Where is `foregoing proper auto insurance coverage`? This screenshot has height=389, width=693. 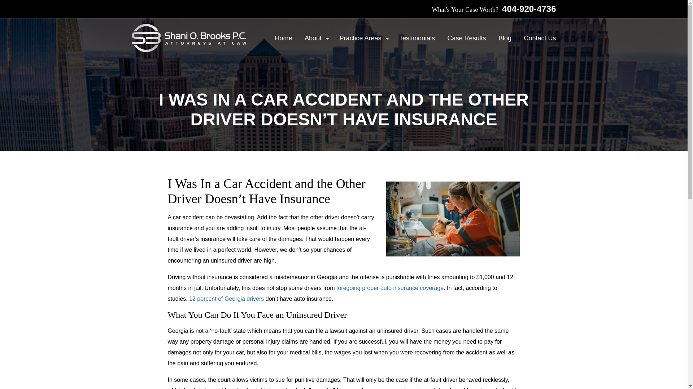
foregoing proper auto insurance coverage is located at coordinates (390, 287).